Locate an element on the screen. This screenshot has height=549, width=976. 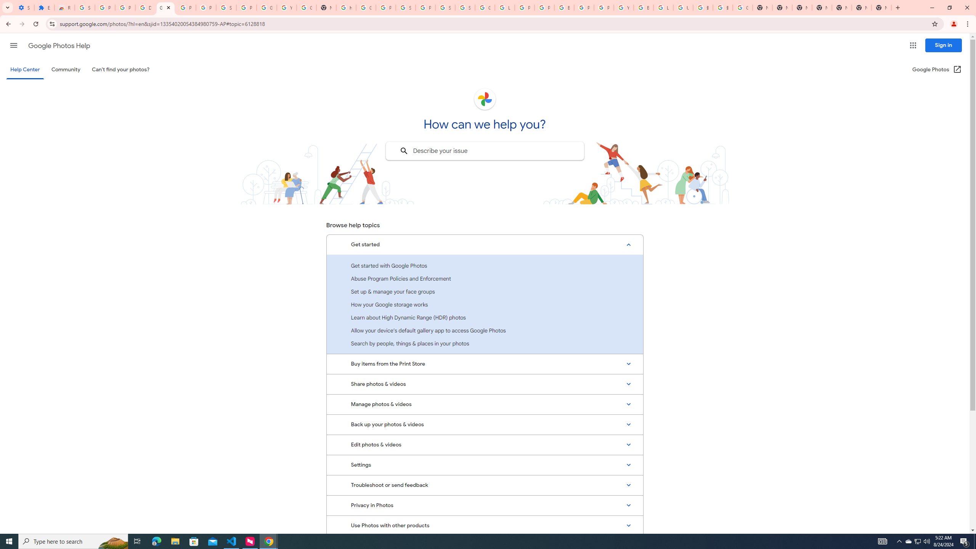
Abuse Program Policies and Enforcement is located at coordinates (485, 278).